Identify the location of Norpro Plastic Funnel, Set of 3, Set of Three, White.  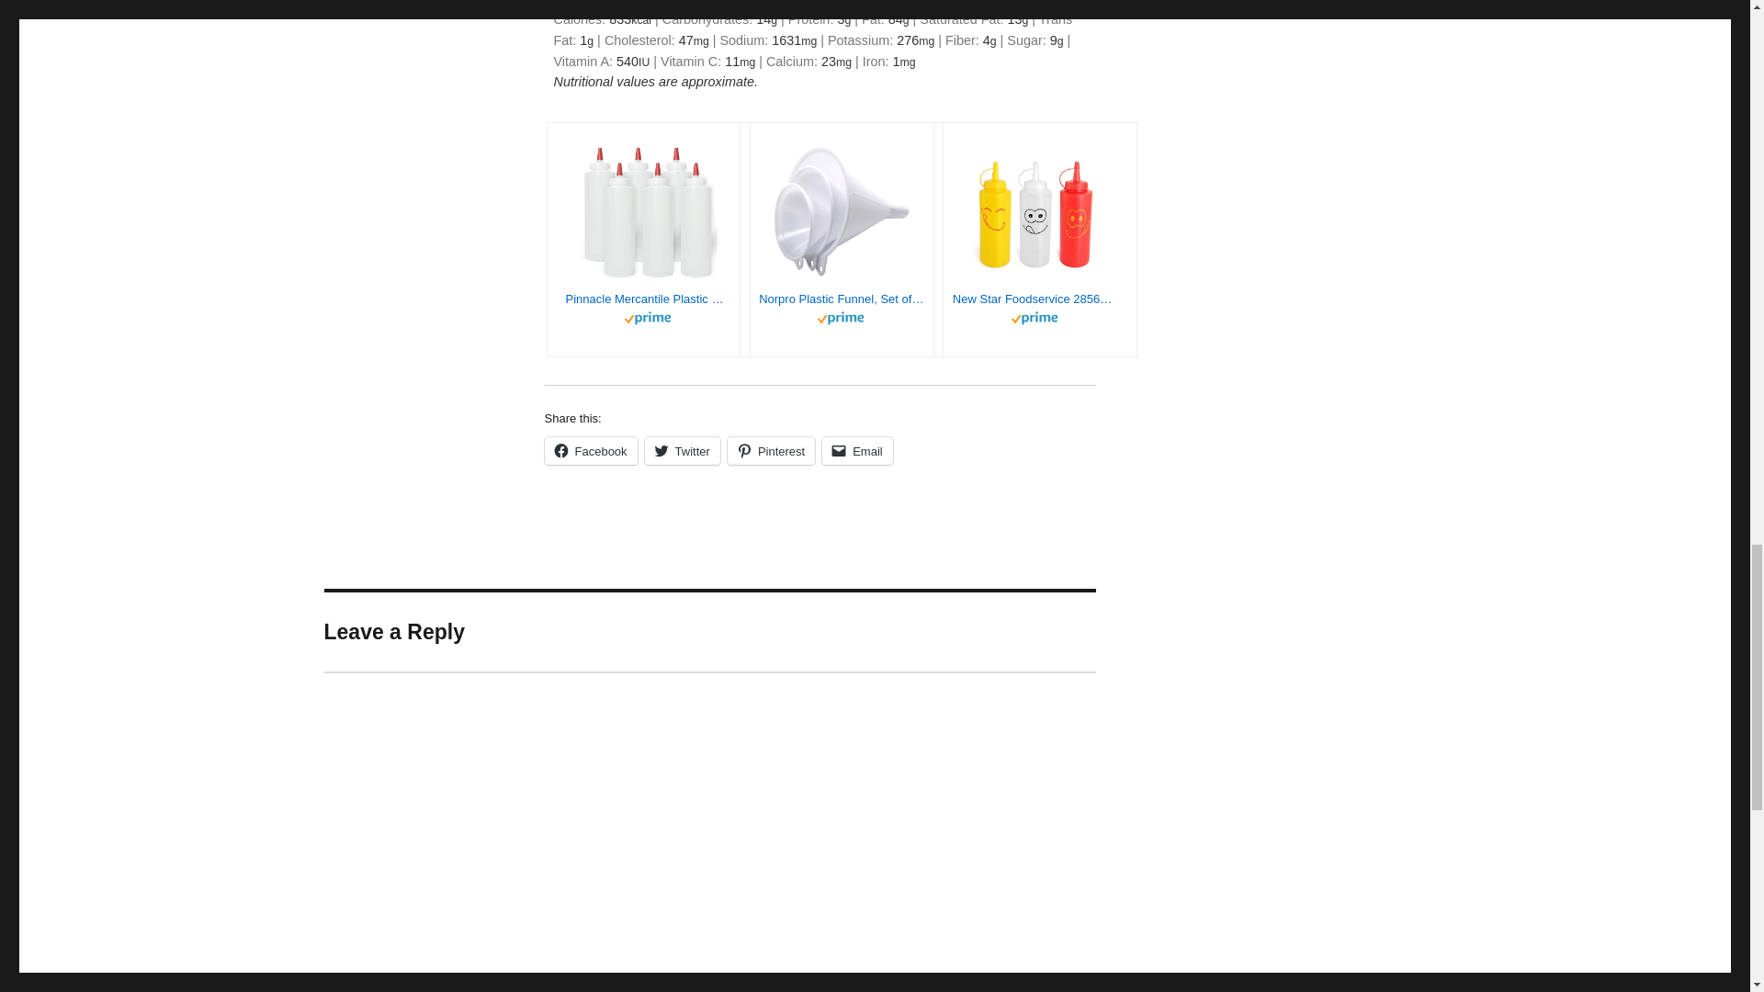
(842, 299).